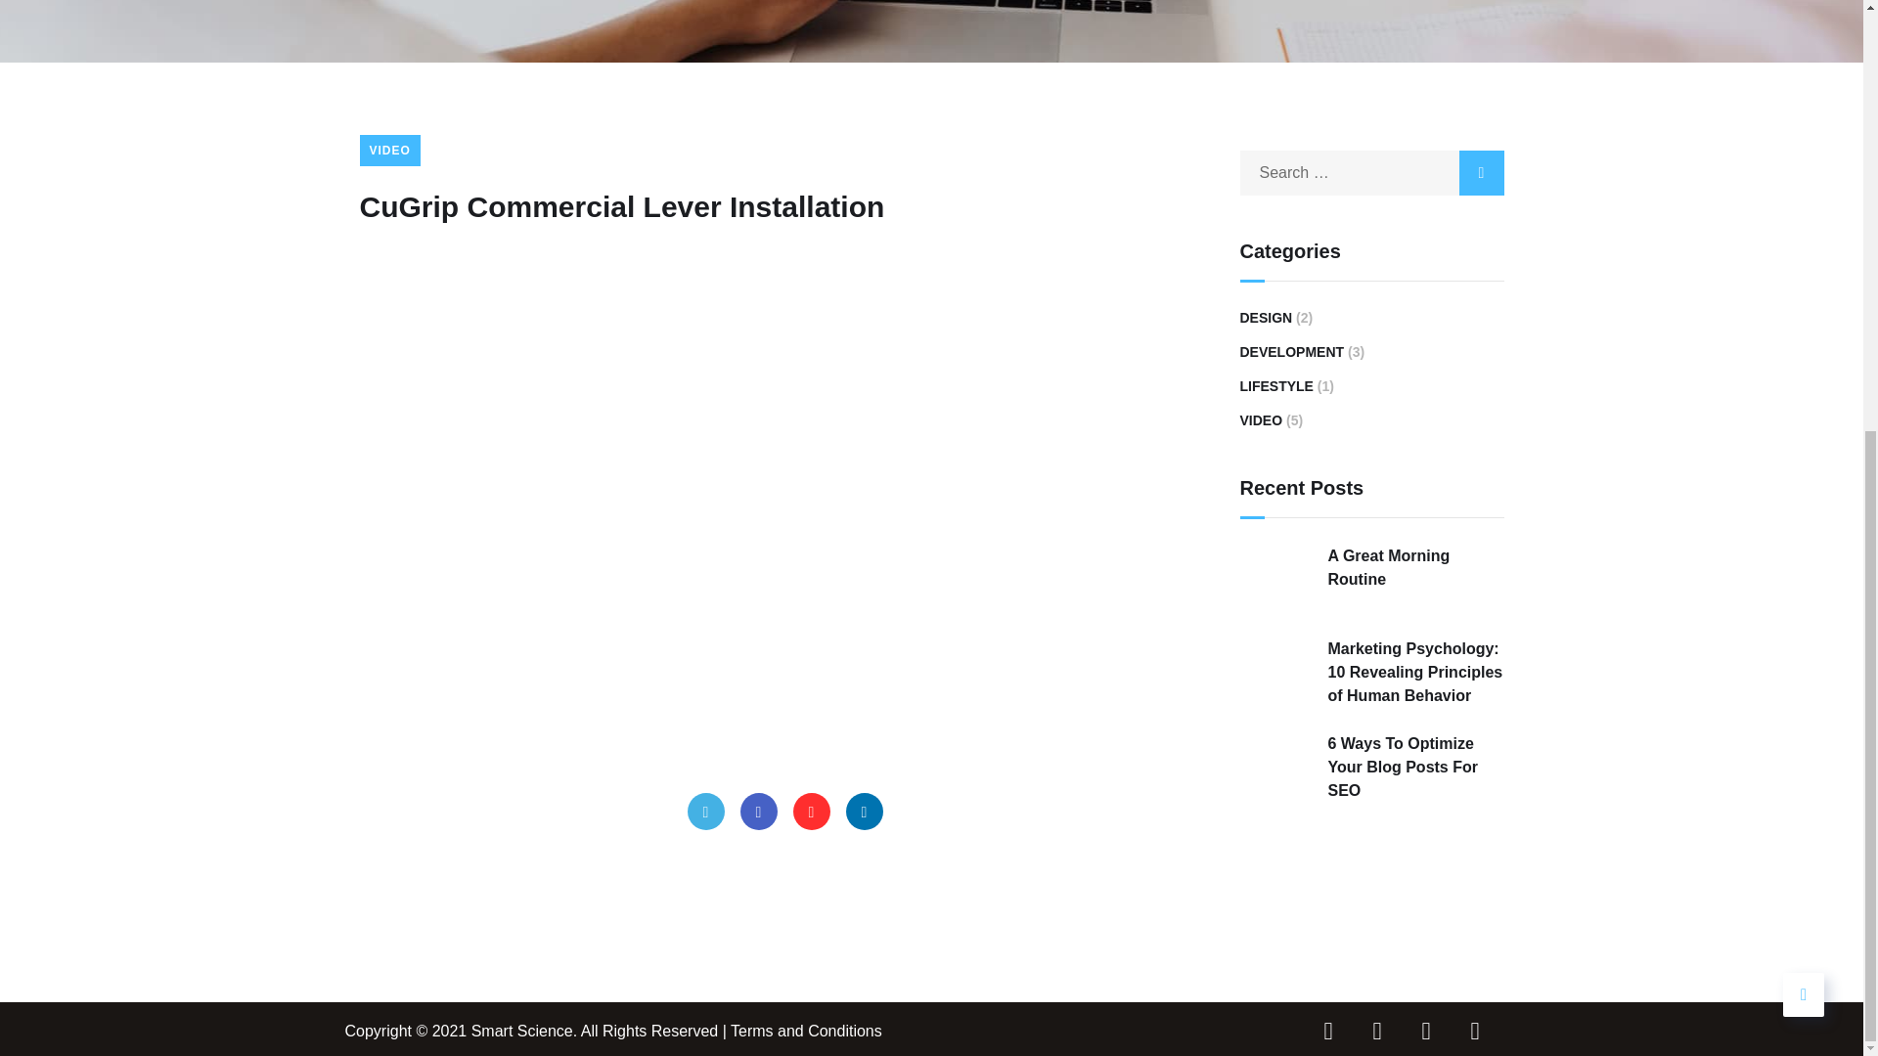 Image resolution: width=1878 pixels, height=1056 pixels. I want to click on DEVELOPMENT, so click(1291, 351).